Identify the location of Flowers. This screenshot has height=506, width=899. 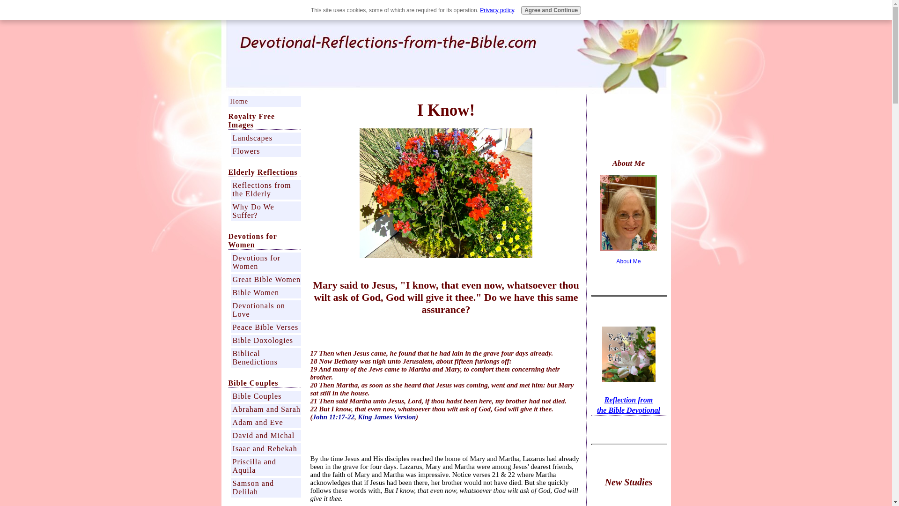
(265, 151).